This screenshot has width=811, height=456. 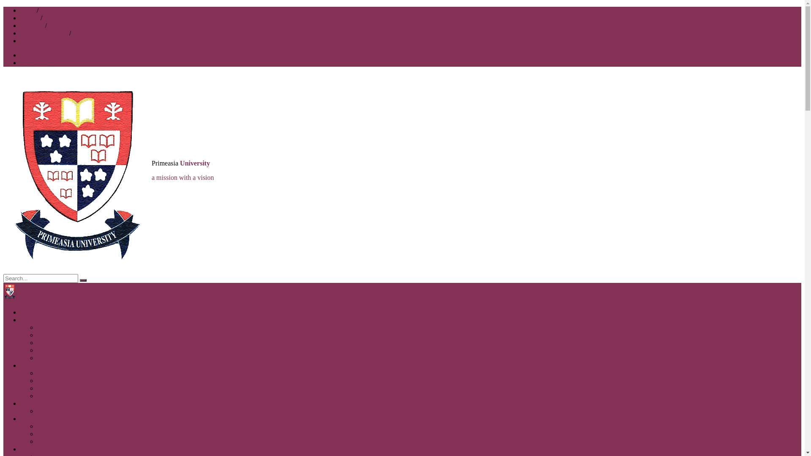 What do you see at coordinates (33, 25) in the screenshot?
I see `Research` at bounding box center [33, 25].